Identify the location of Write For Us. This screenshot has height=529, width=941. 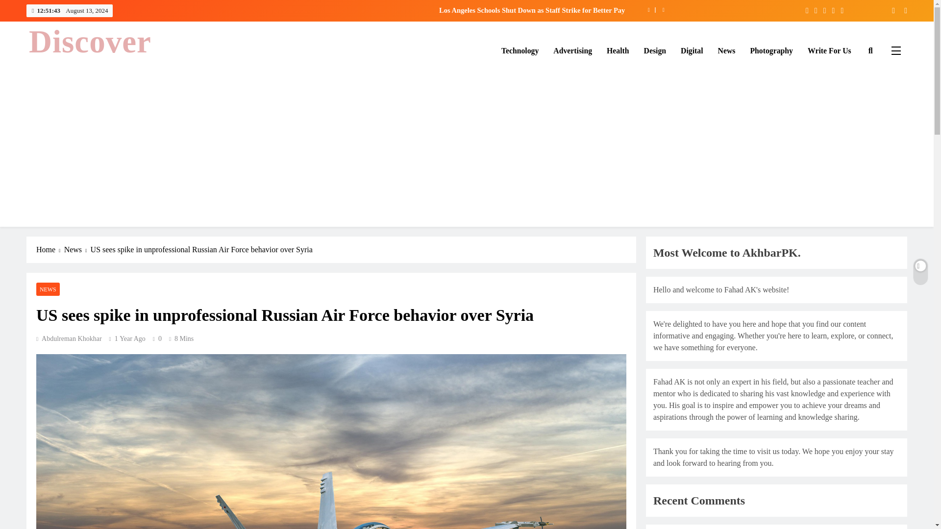
(829, 50).